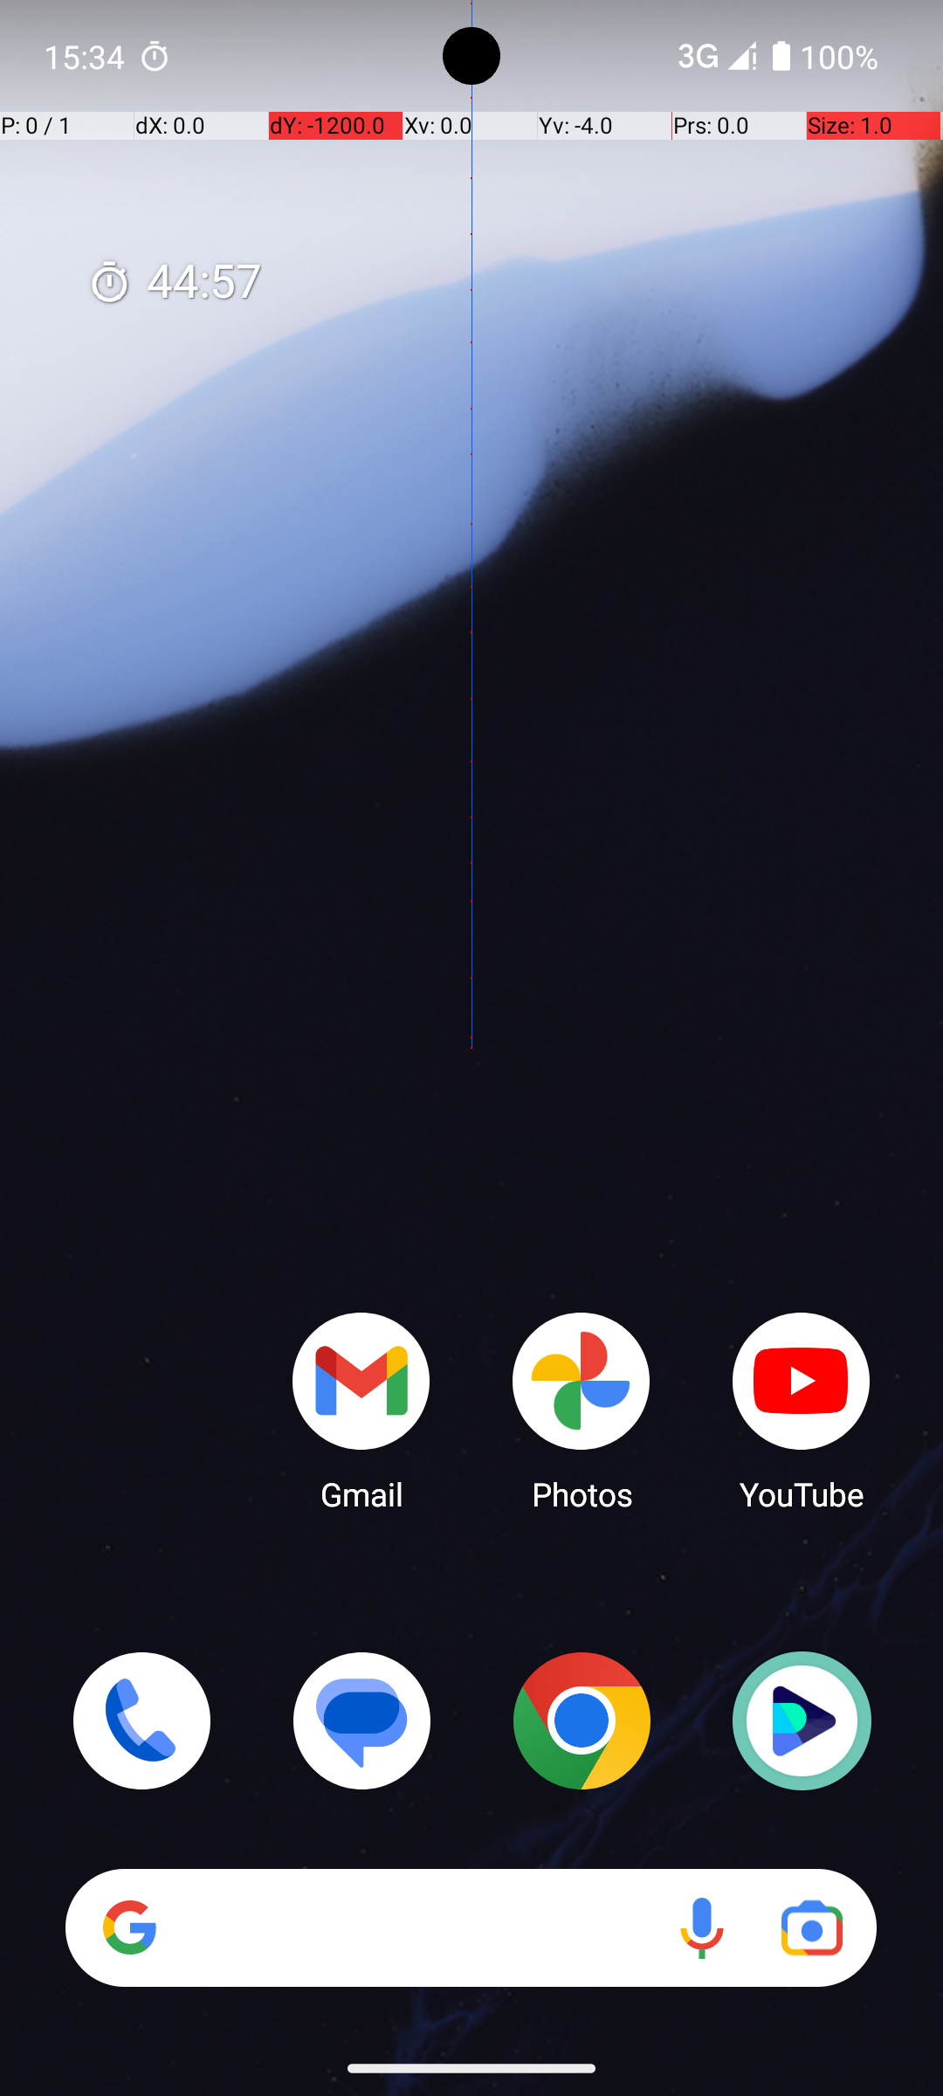  Describe the element at coordinates (141, 1720) in the screenshot. I see `Phone` at that location.